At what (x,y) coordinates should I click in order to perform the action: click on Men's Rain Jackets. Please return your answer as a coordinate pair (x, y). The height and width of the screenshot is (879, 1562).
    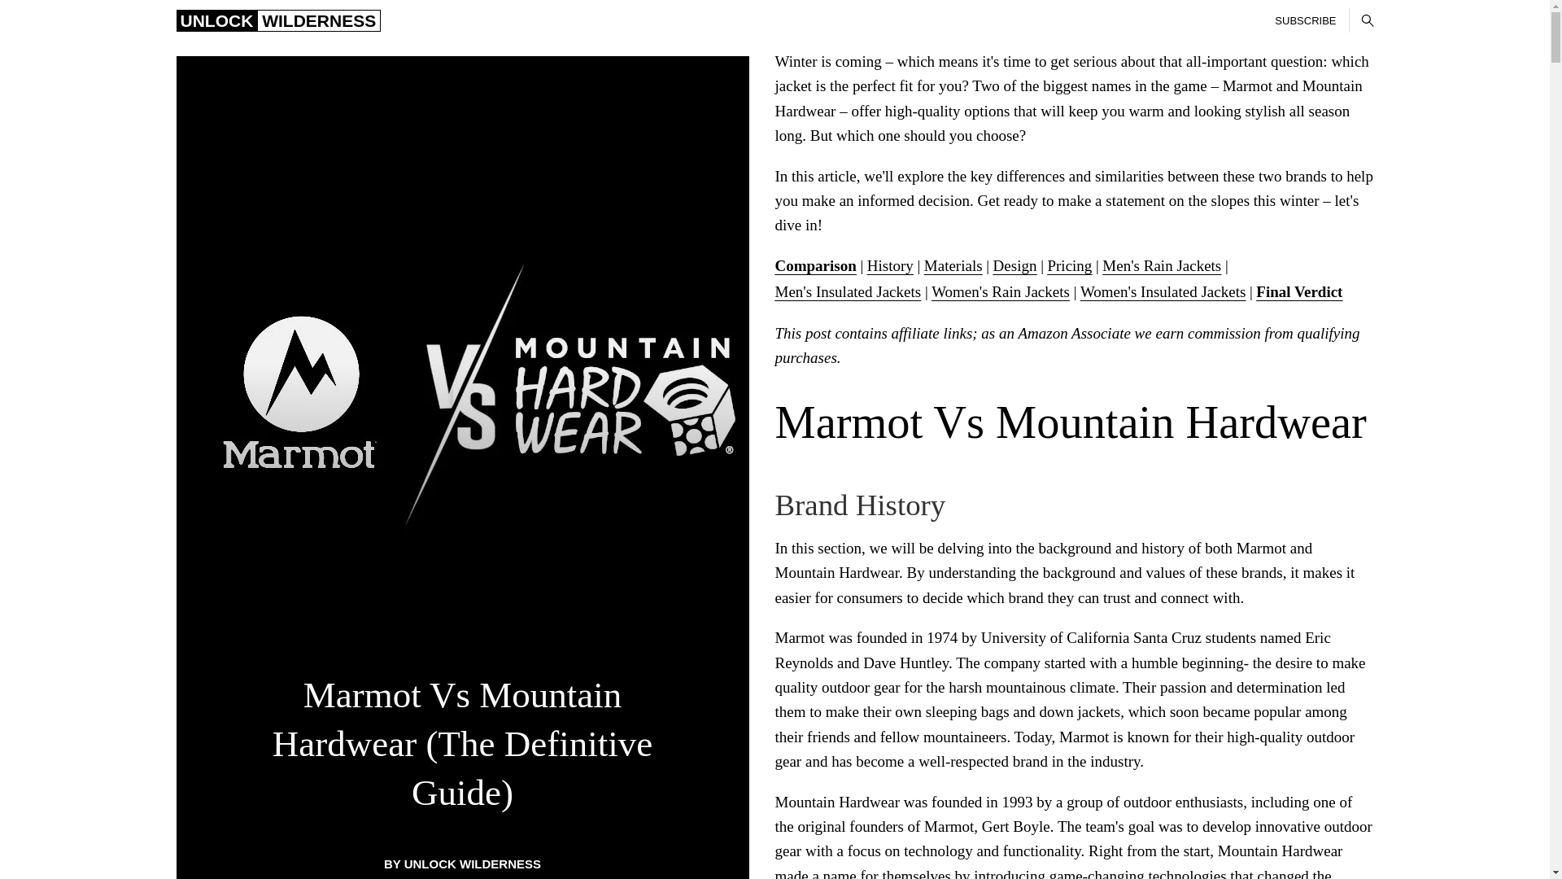
    Looking at the image, I should click on (1162, 265).